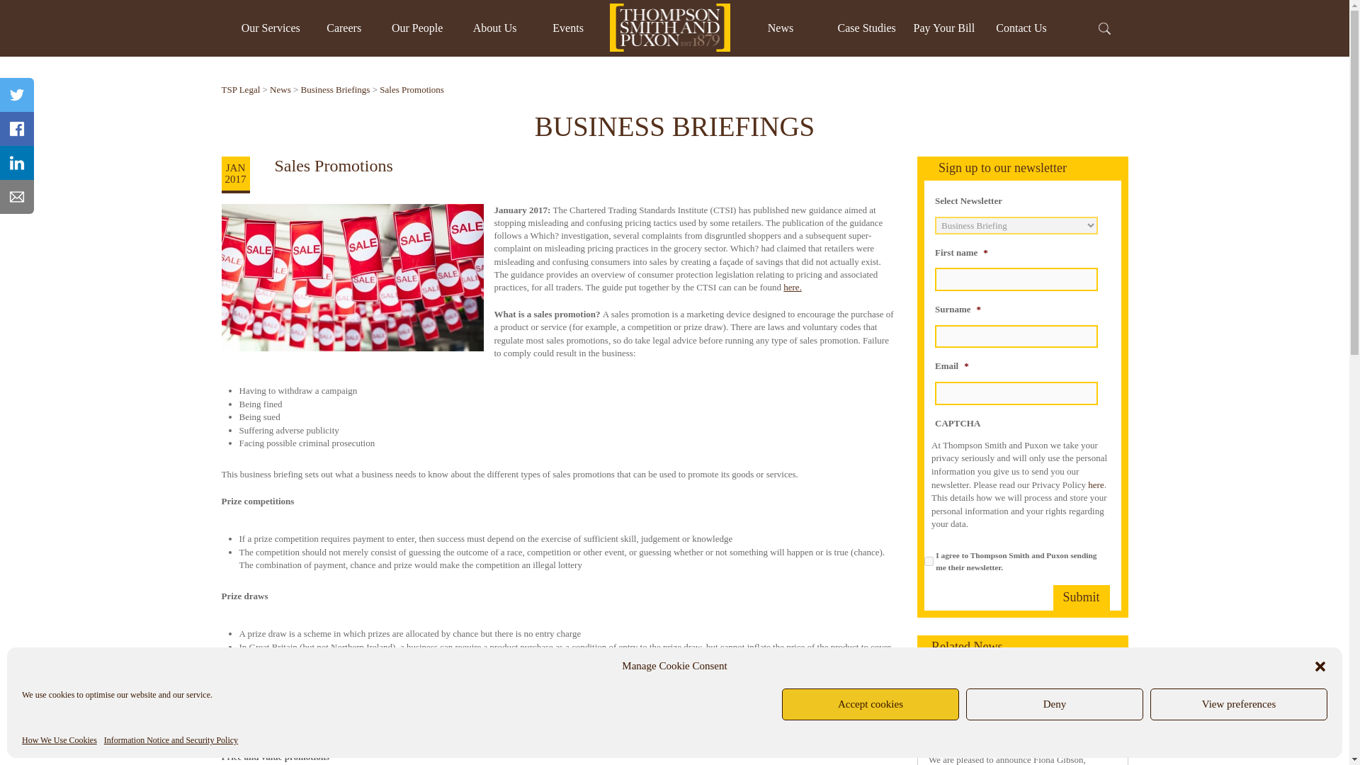 Image resolution: width=1360 pixels, height=765 pixels. I want to click on Information Notice and Security Policy, so click(171, 740).